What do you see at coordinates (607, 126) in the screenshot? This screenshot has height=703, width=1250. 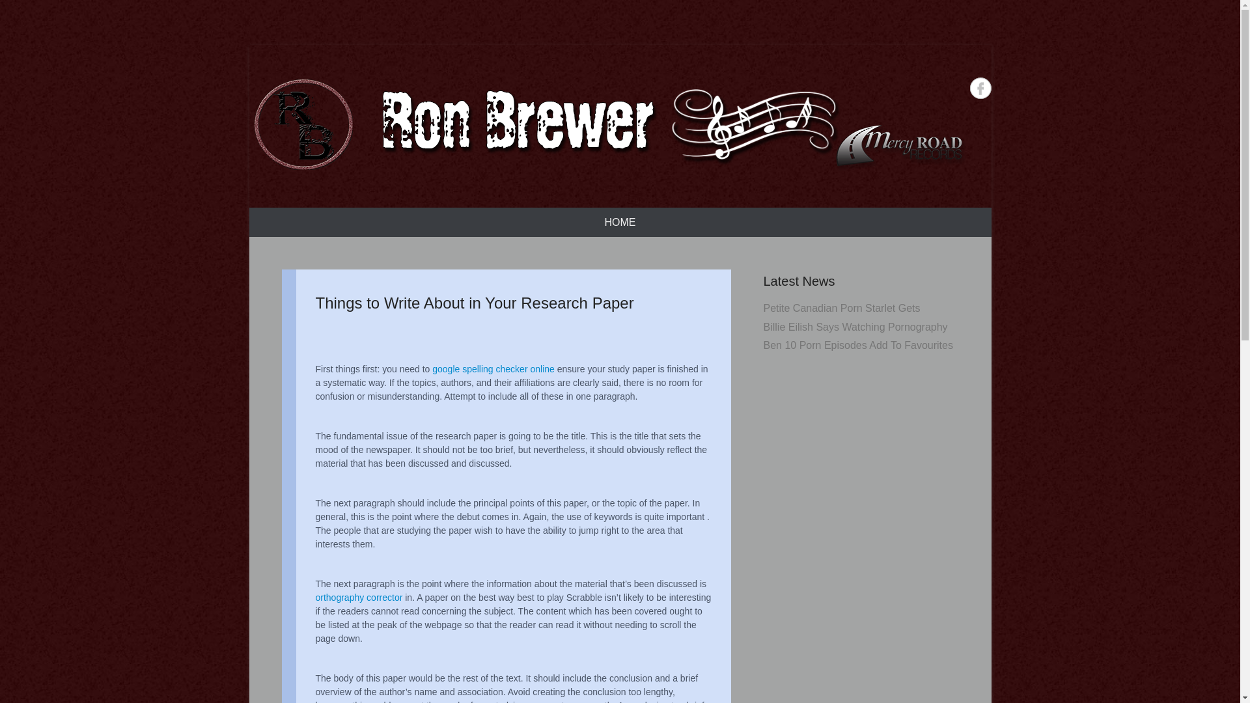 I see `Ron Brewer` at bounding box center [607, 126].